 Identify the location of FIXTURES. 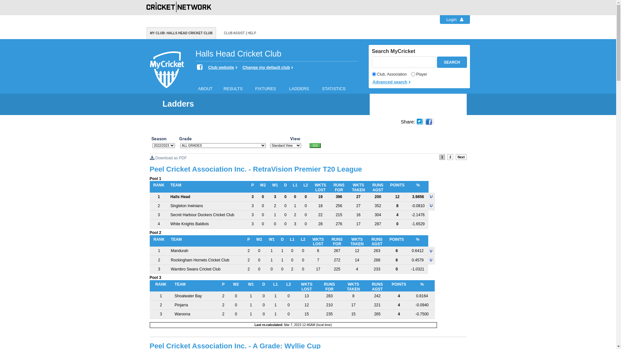
(270, 88).